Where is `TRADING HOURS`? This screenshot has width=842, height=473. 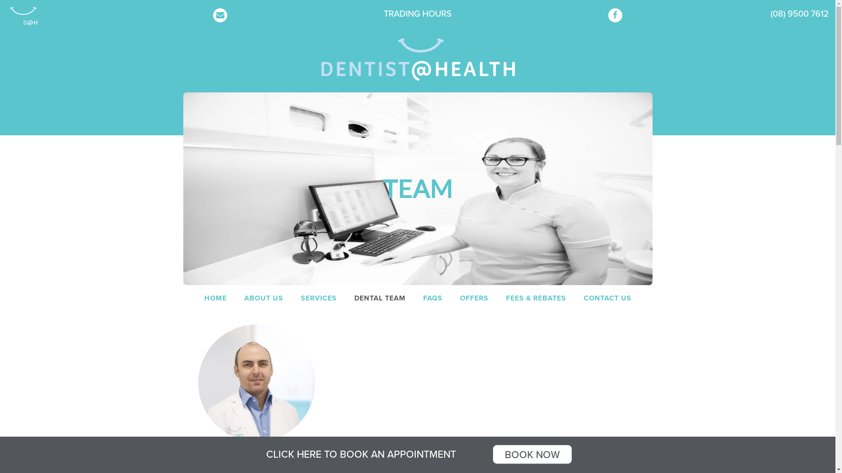
TRADING HOURS is located at coordinates (417, 14).